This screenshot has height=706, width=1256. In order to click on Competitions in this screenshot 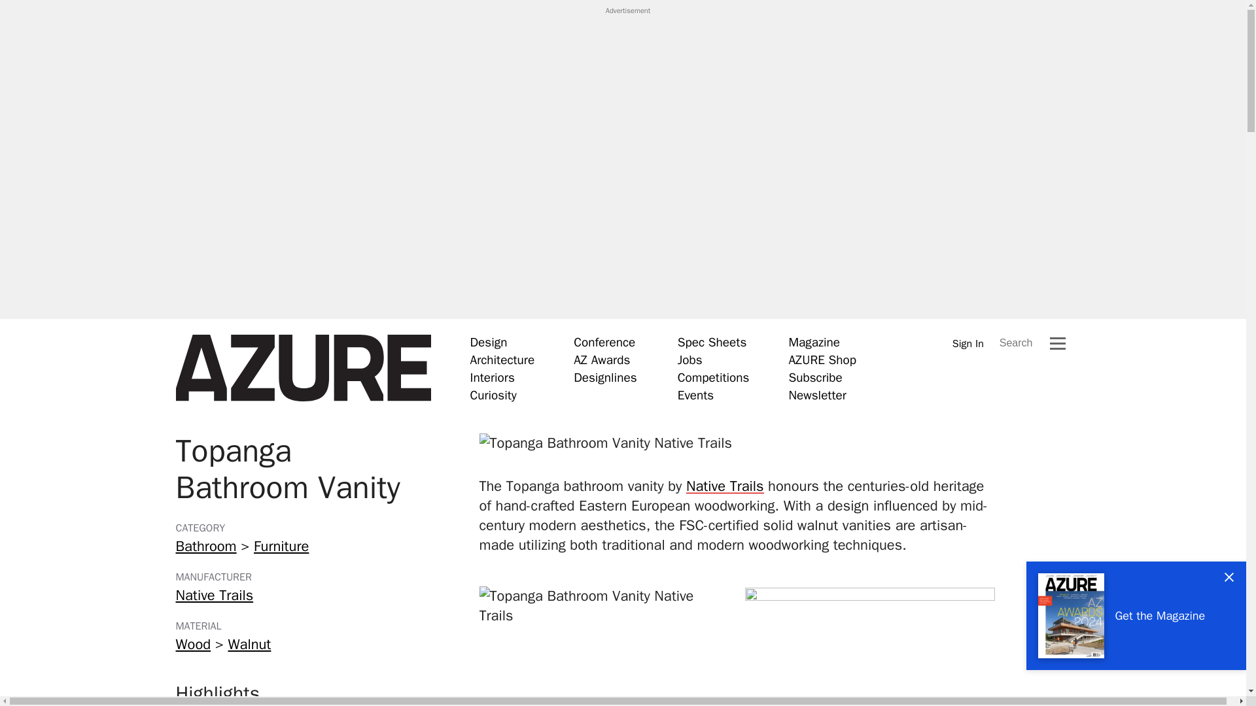, I will do `click(714, 377)`.